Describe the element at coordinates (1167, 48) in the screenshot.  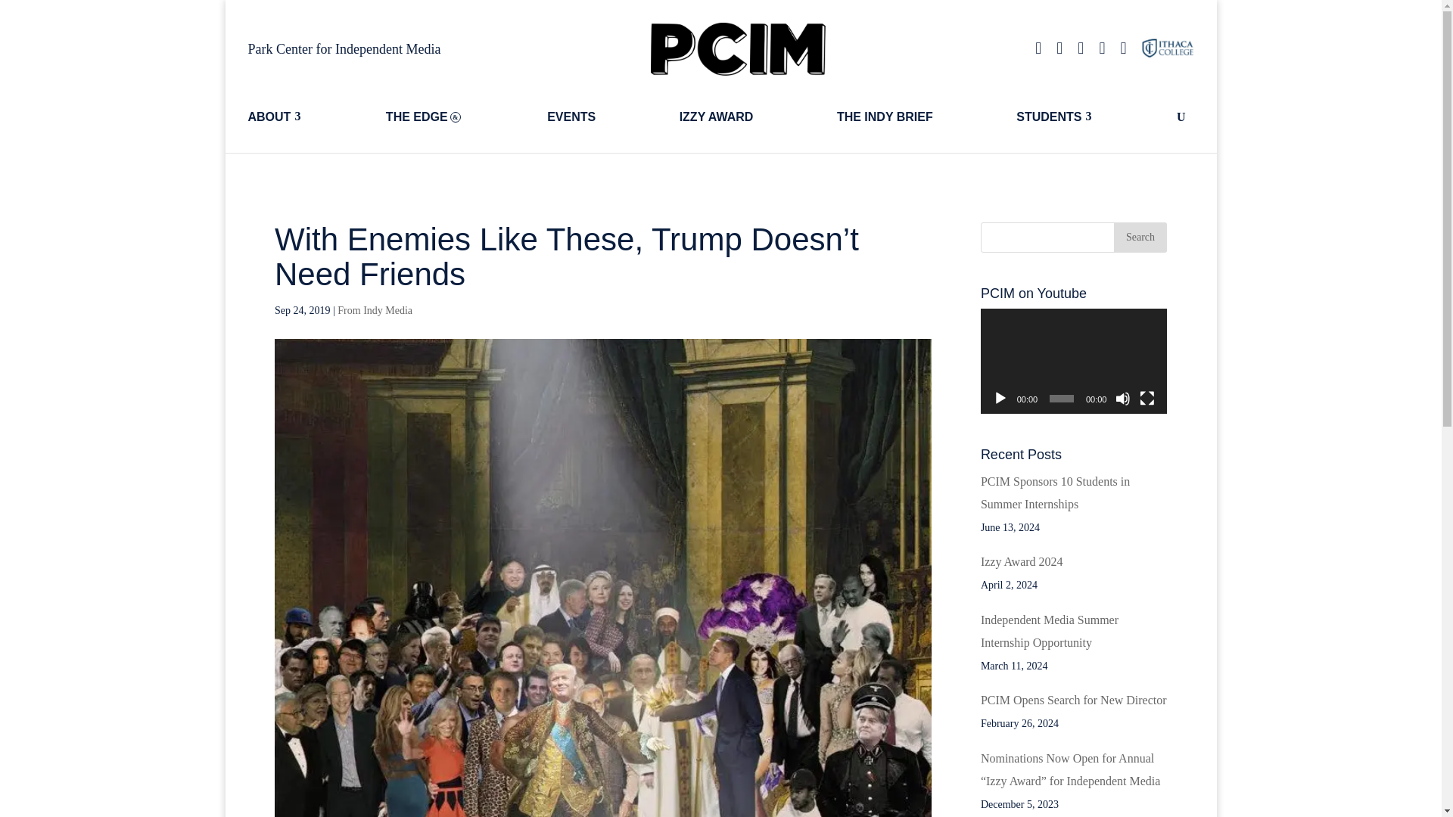
I see `Ithaca College` at that location.